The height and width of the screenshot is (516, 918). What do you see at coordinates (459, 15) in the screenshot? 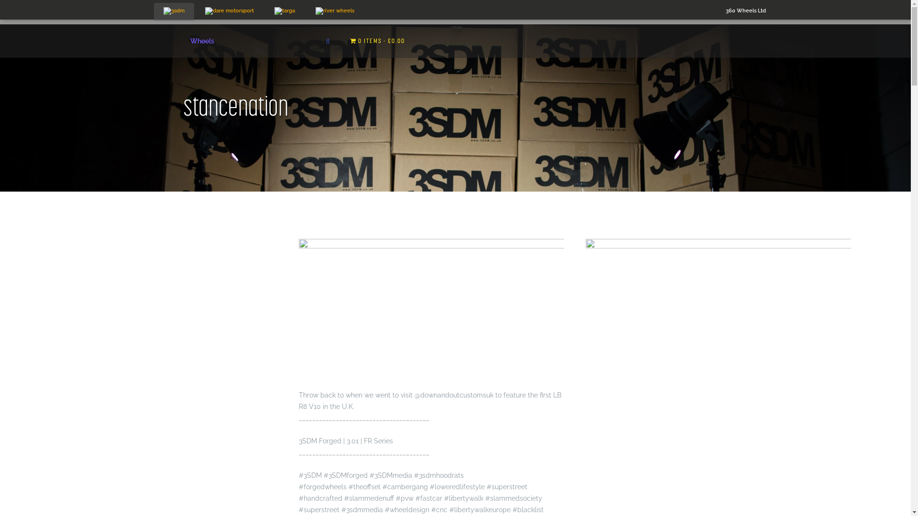
I see `FW MANUFACTURING` at bounding box center [459, 15].